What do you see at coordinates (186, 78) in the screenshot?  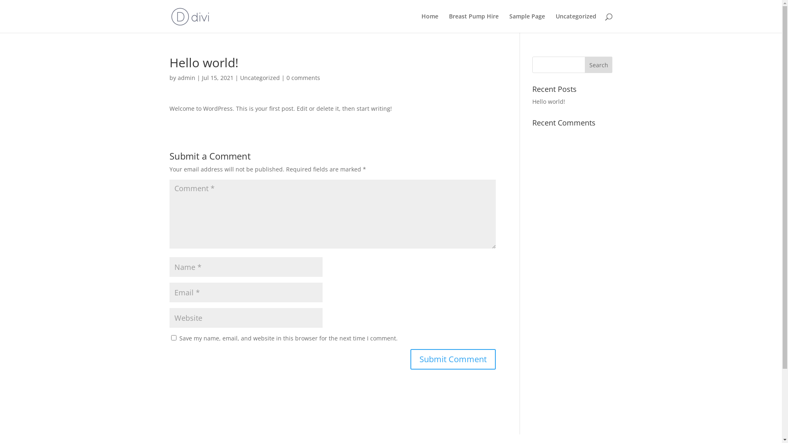 I see `admin` at bounding box center [186, 78].